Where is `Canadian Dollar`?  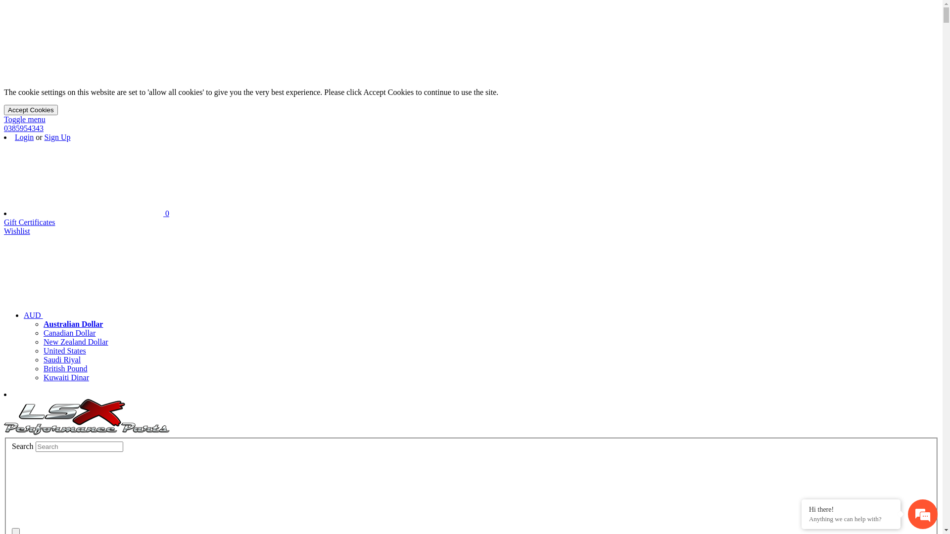 Canadian Dollar is located at coordinates (69, 333).